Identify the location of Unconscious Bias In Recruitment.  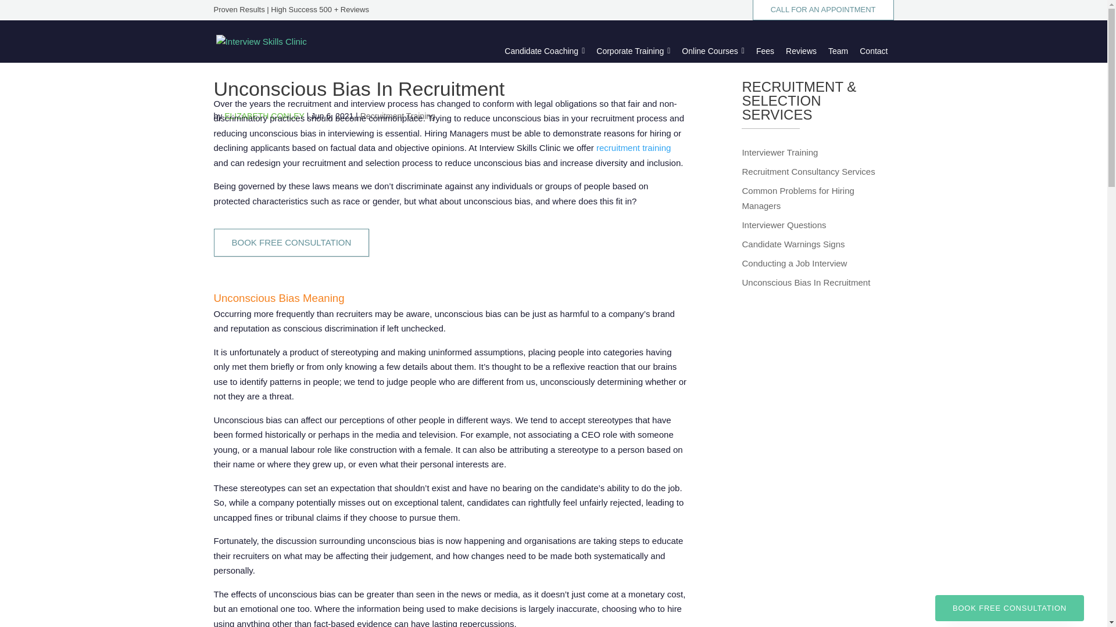
(806, 282).